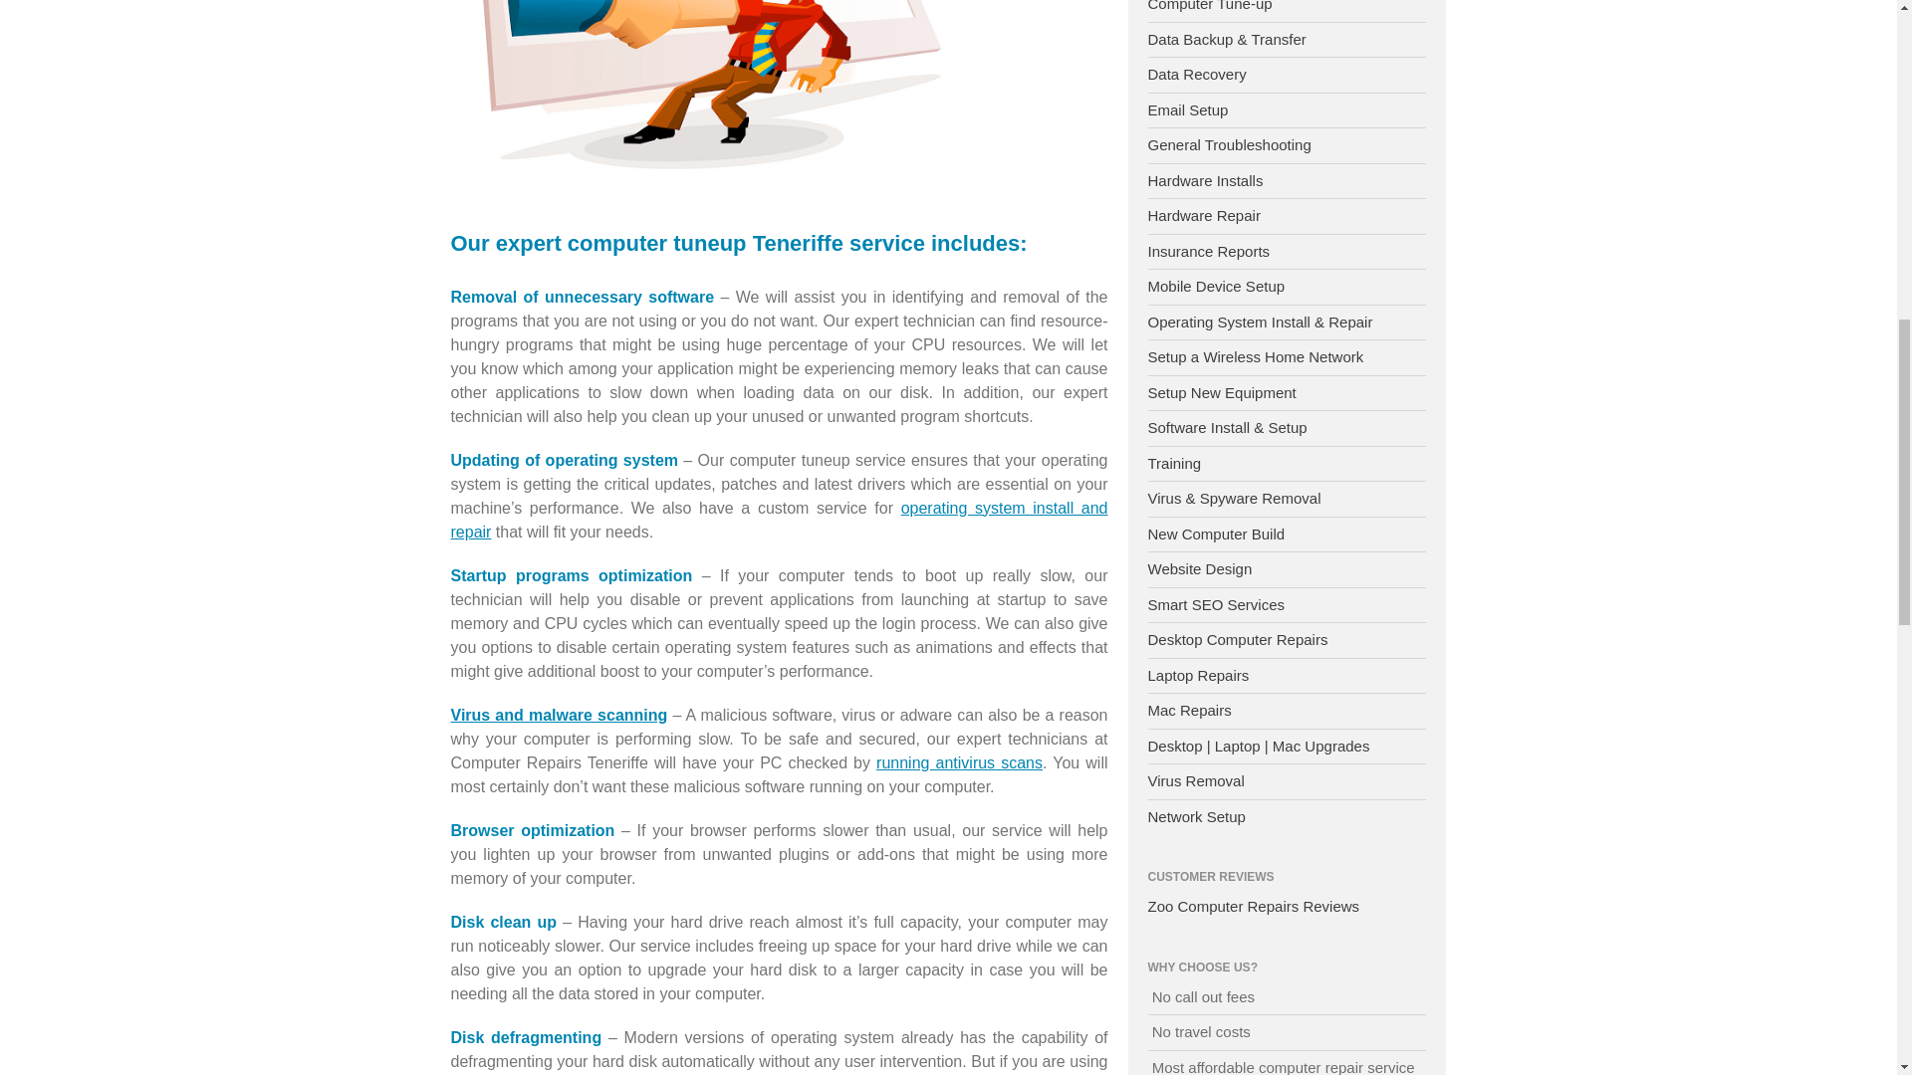 This screenshot has height=1075, width=1912. Describe the element at coordinates (1203, 215) in the screenshot. I see `Hardware Repair` at that location.